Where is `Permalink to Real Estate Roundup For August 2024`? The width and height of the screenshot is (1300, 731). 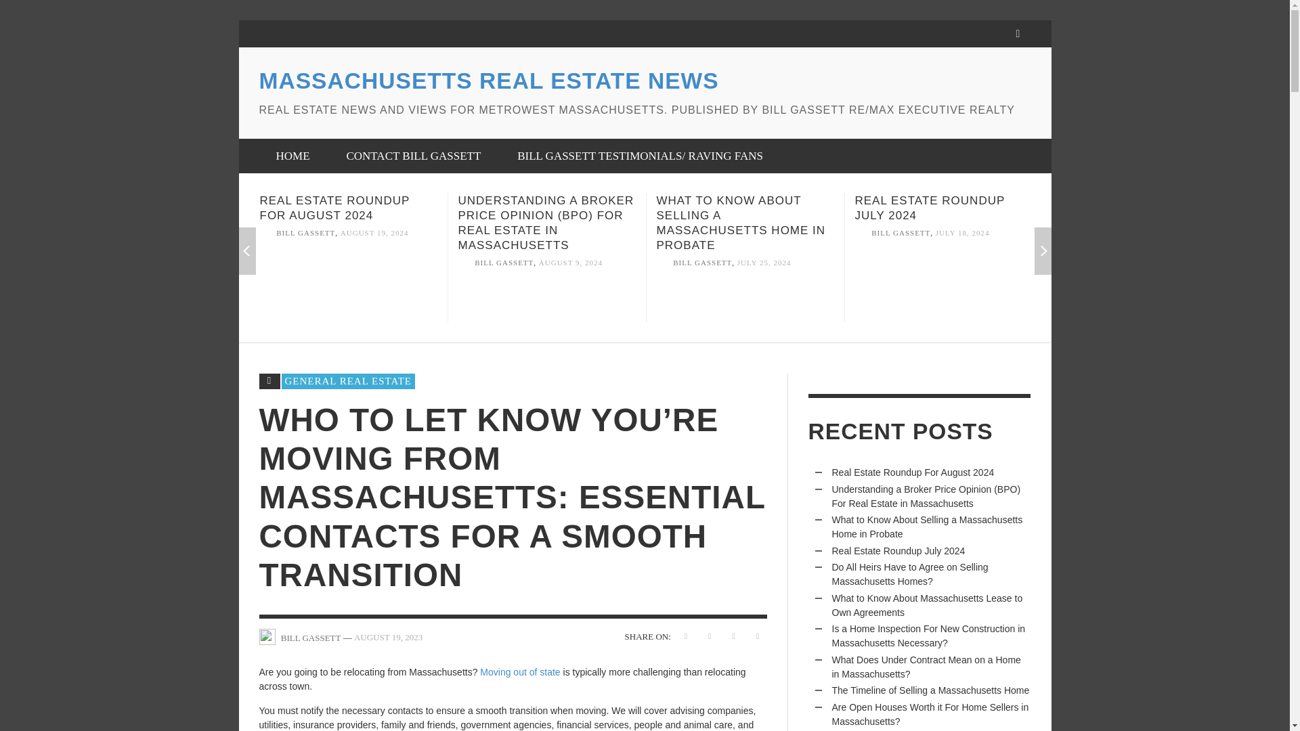 Permalink to Real Estate Roundup For August 2024 is located at coordinates (375, 233).